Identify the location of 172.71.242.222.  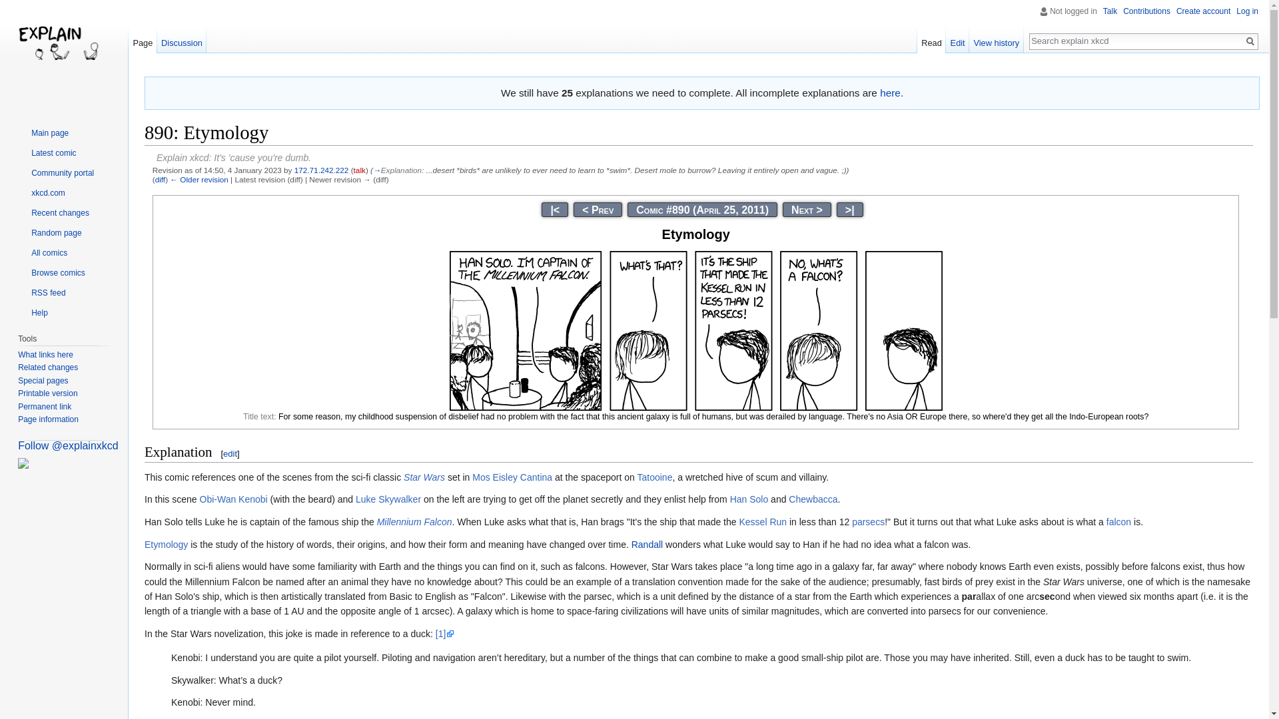
(321, 170).